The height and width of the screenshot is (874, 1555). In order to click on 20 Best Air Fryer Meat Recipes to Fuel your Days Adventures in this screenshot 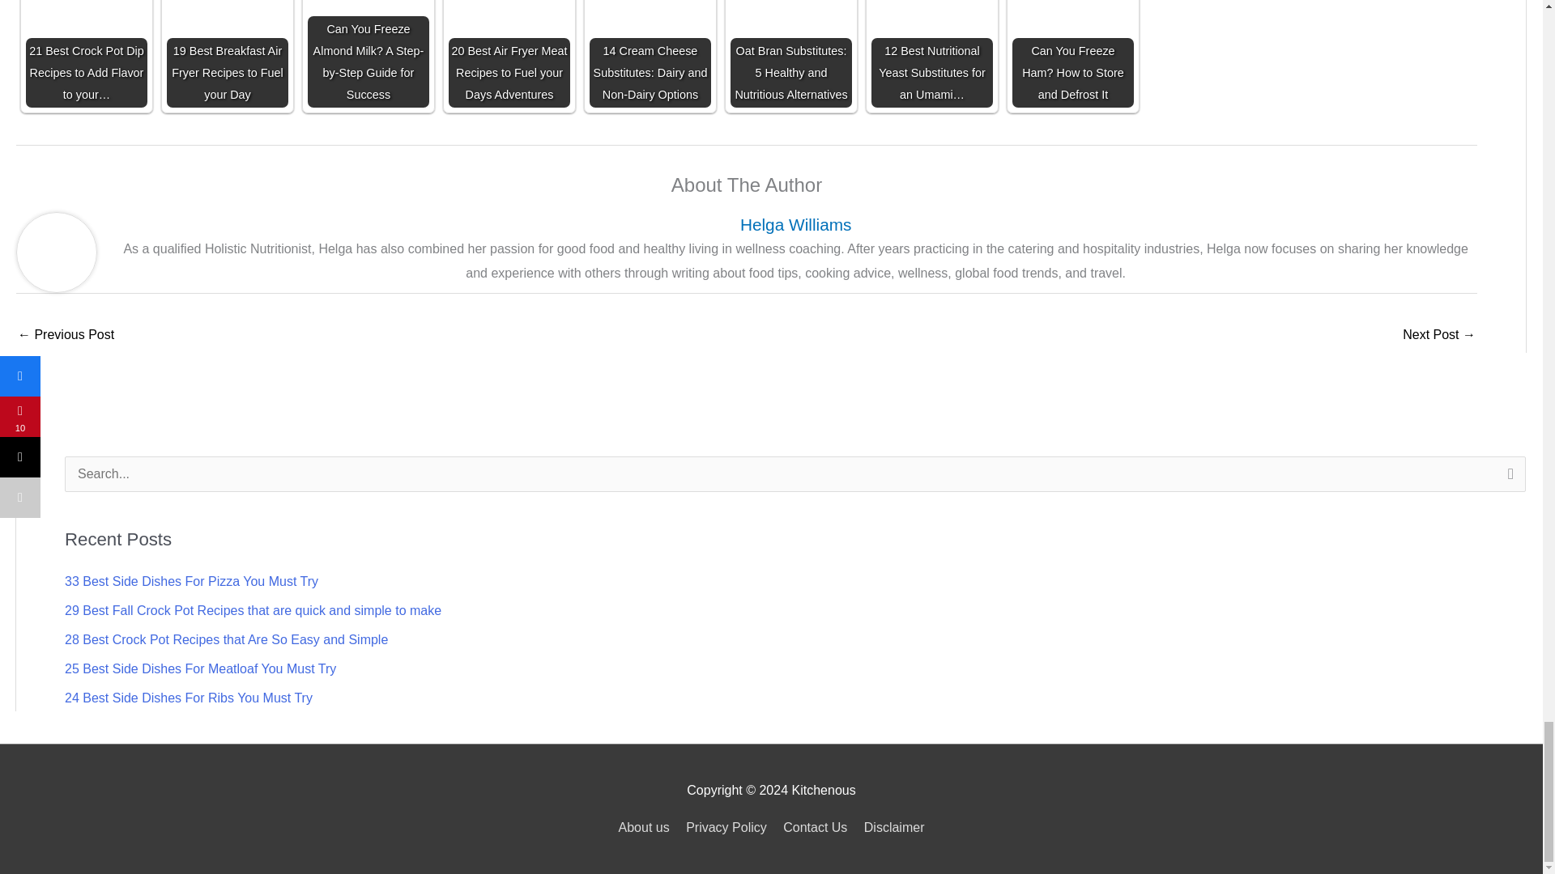, I will do `click(509, 53)`.